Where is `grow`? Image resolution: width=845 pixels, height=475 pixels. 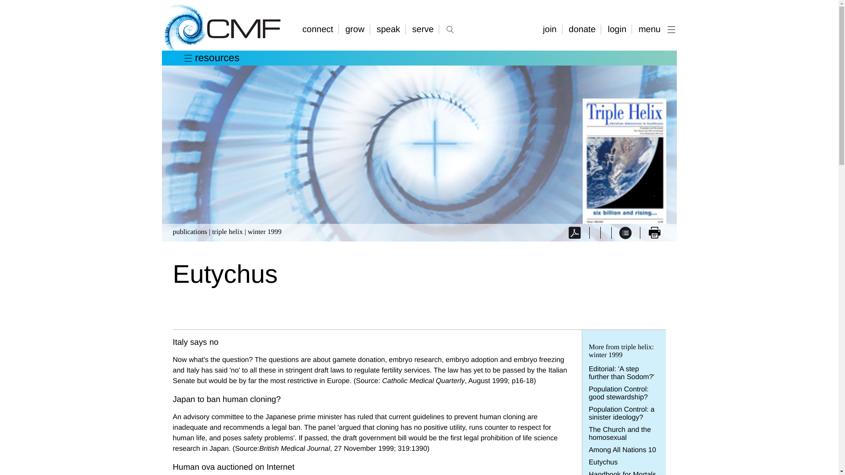 grow is located at coordinates (356, 29).